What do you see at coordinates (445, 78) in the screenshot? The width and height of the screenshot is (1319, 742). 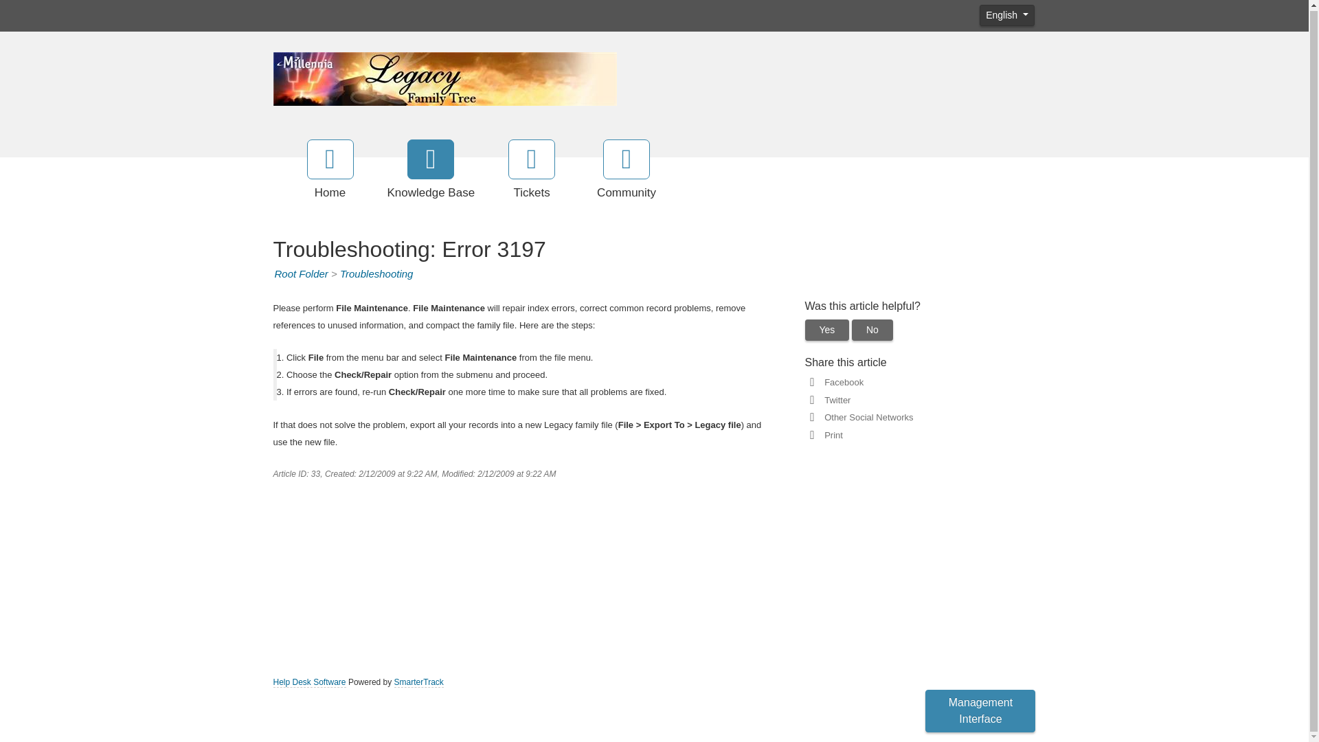 I see `Legacy Family Tree` at bounding box center [445, 78].